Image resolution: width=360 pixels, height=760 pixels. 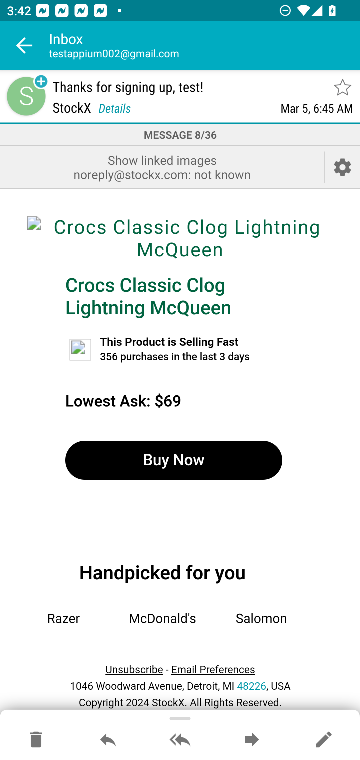 I want to click on Move to Deleted, so click(x=36, y=740).